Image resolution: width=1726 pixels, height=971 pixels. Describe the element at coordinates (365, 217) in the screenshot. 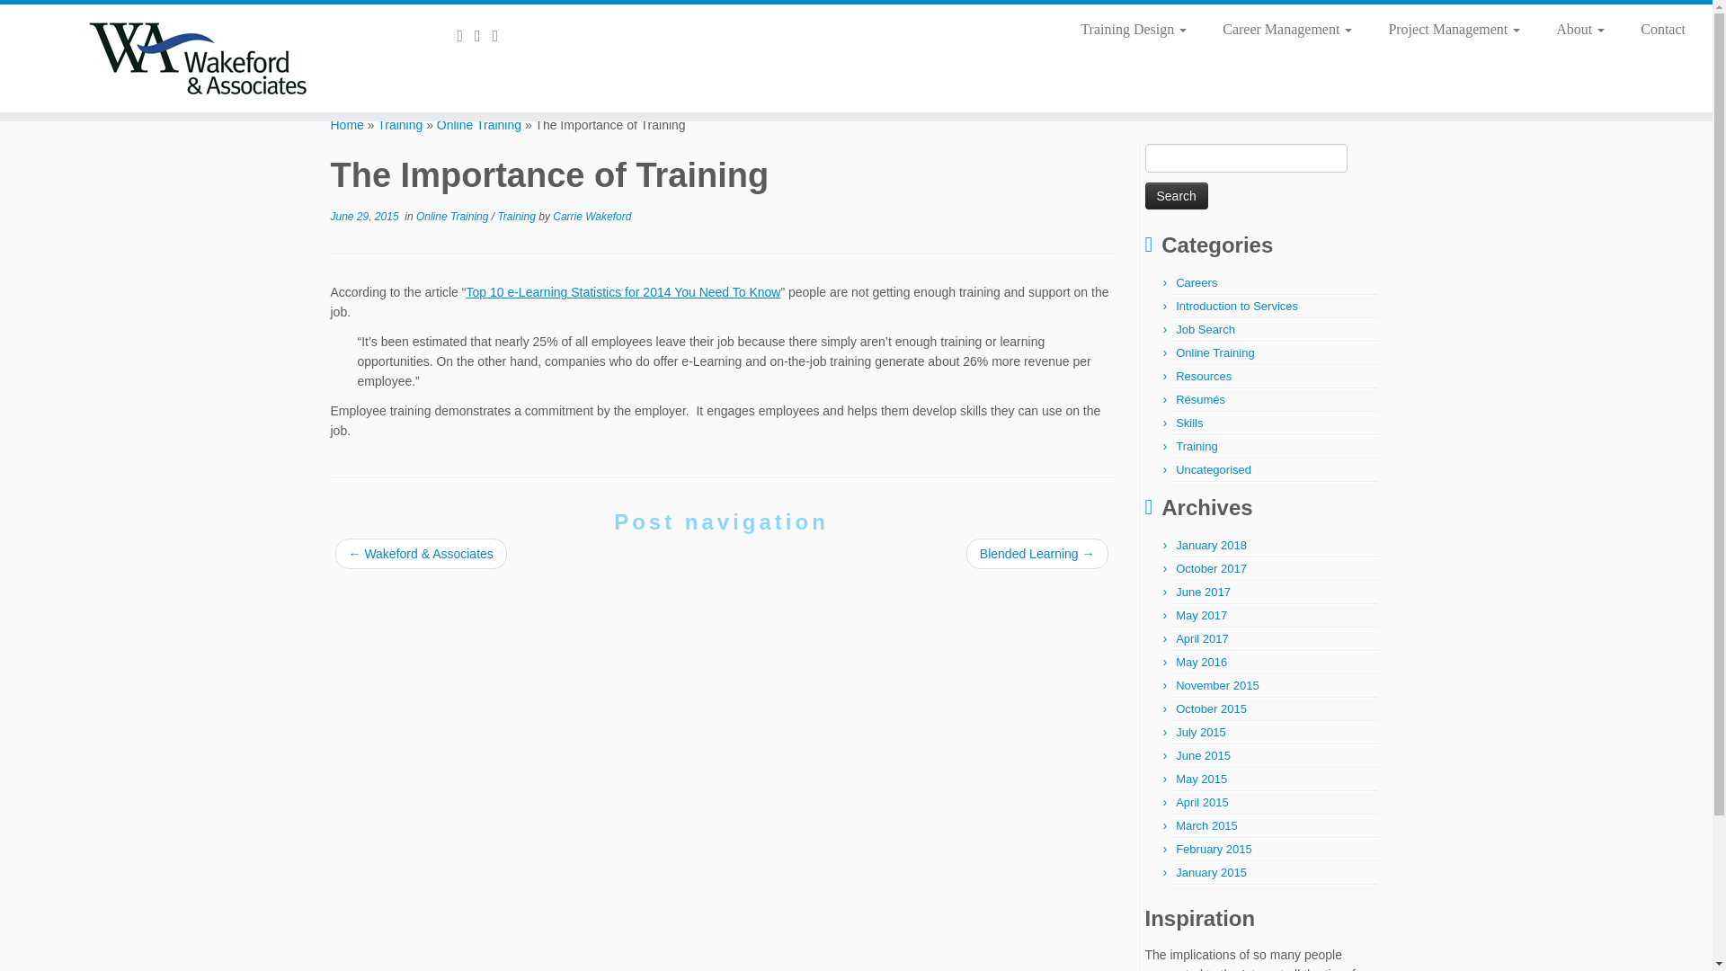

I see `June 29, 2015` at that location.